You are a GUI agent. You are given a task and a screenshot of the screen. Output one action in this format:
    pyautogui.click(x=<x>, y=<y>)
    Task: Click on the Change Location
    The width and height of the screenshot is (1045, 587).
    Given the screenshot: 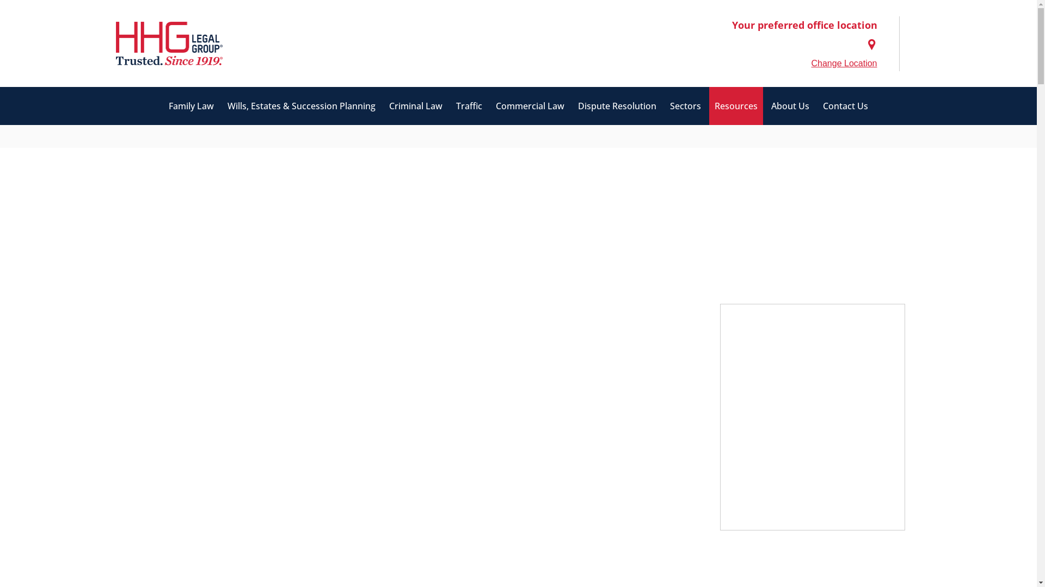 What is the action you would take?
    pyautogui.click(x=845, y=64)
    